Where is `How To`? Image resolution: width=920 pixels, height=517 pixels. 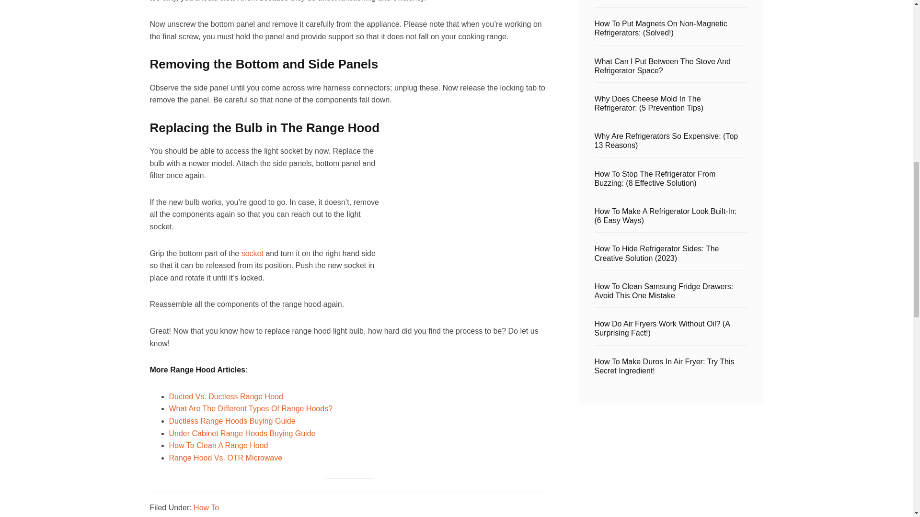 How To is located at coordinates (206, 507).